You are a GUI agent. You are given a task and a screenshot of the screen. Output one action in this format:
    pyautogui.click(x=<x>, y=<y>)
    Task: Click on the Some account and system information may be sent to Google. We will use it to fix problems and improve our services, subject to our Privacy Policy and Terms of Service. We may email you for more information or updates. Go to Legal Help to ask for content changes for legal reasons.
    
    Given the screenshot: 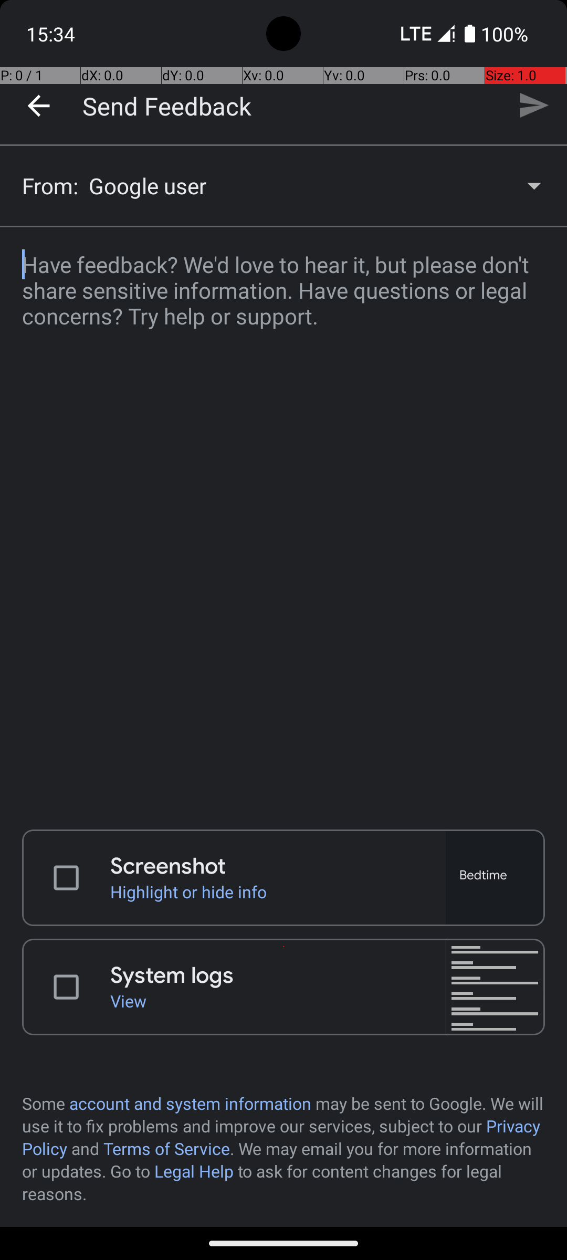 What is the action you would take?
    pyautogui.click(x=283, y=1149)
    